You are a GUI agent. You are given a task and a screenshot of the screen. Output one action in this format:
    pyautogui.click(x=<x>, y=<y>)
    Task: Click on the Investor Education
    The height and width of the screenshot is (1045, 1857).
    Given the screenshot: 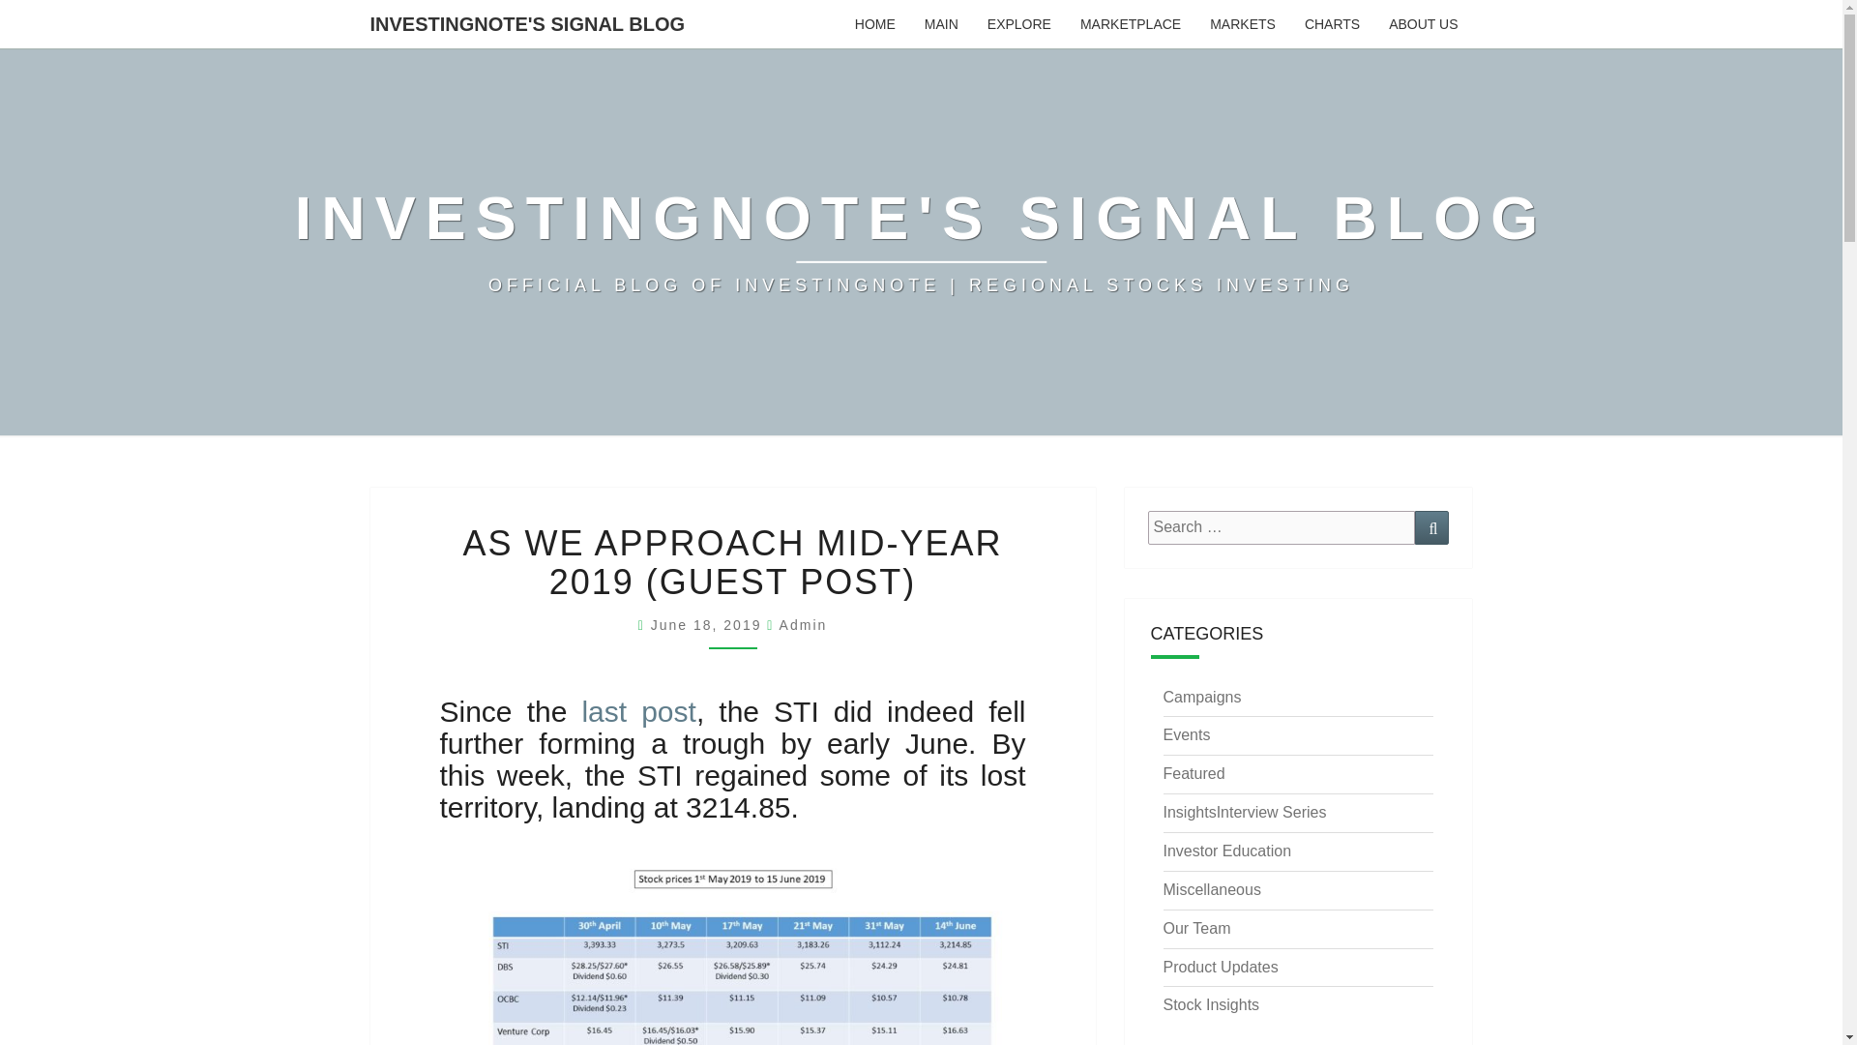 What is the action you would take?
    pyautogui.click(x=1226, y=850)
    